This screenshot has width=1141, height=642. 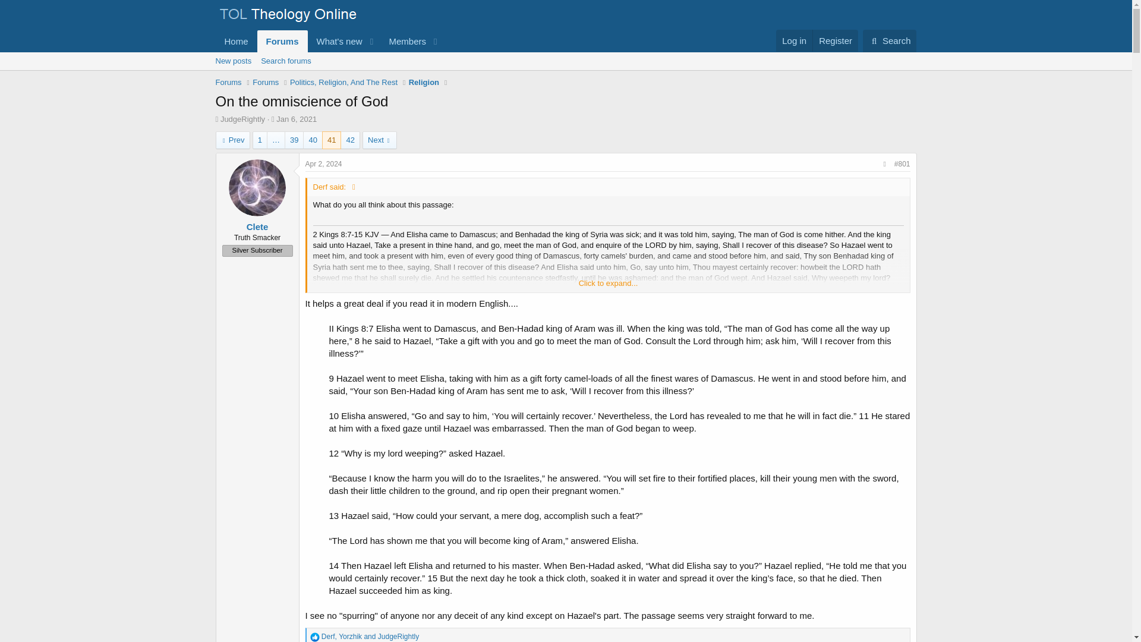 What do you see at coordinates (285, 61) in the screenshot?
I see `Apr 2, 2024 at 3:01 PM` at bounding box center [285, 61].